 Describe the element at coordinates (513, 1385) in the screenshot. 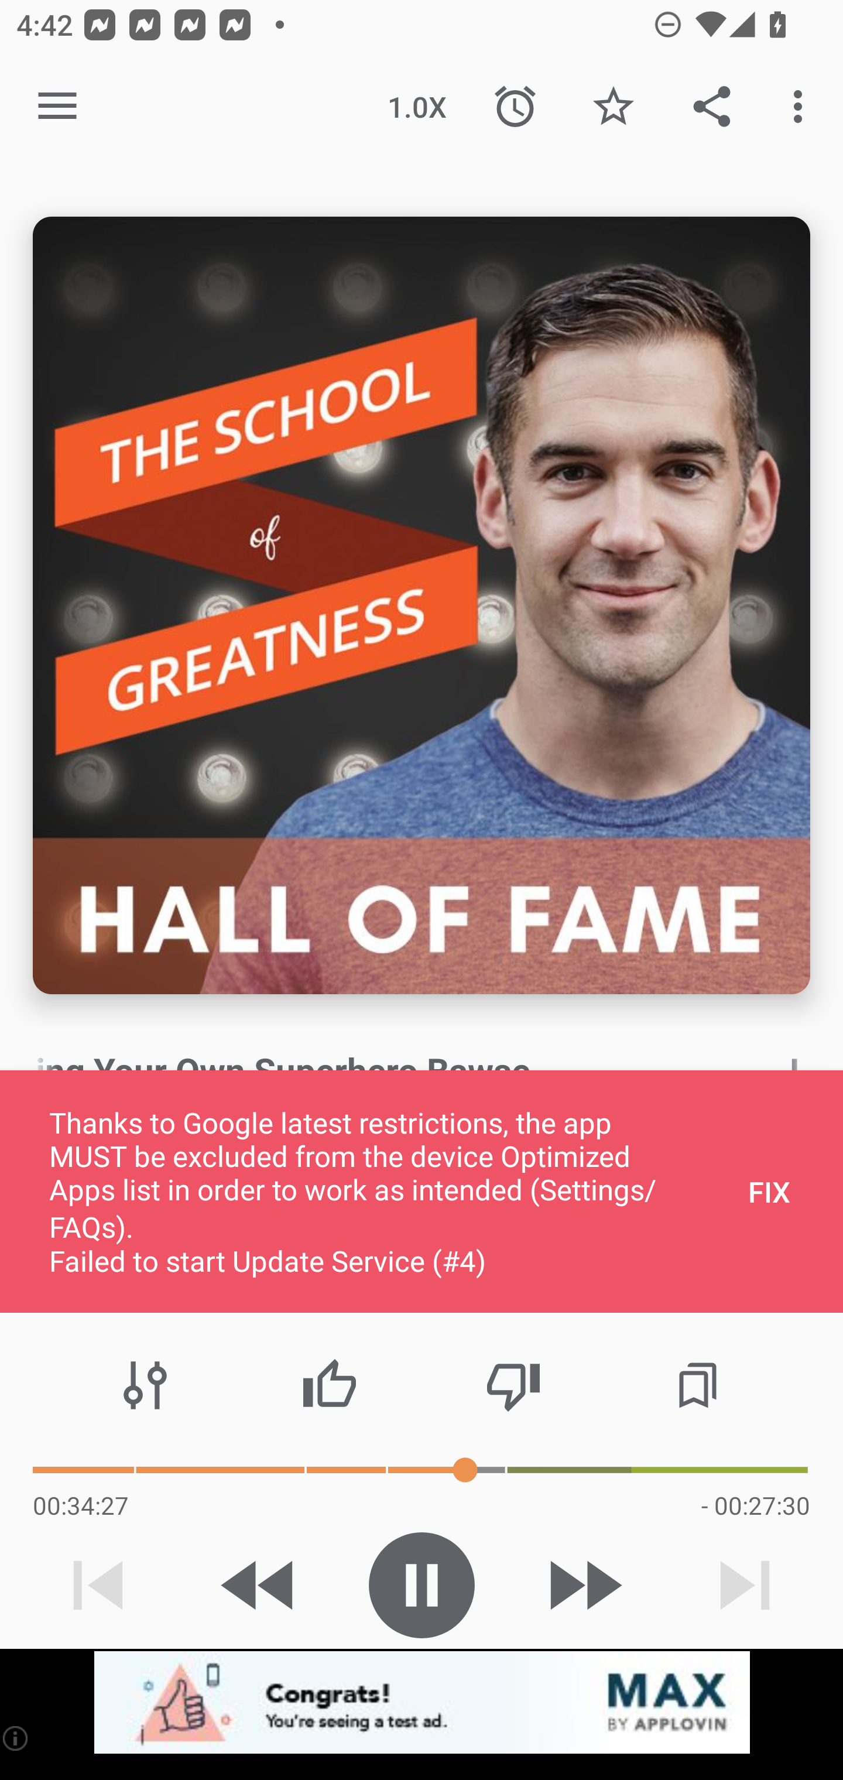

I see `Thumbs down` at that location.